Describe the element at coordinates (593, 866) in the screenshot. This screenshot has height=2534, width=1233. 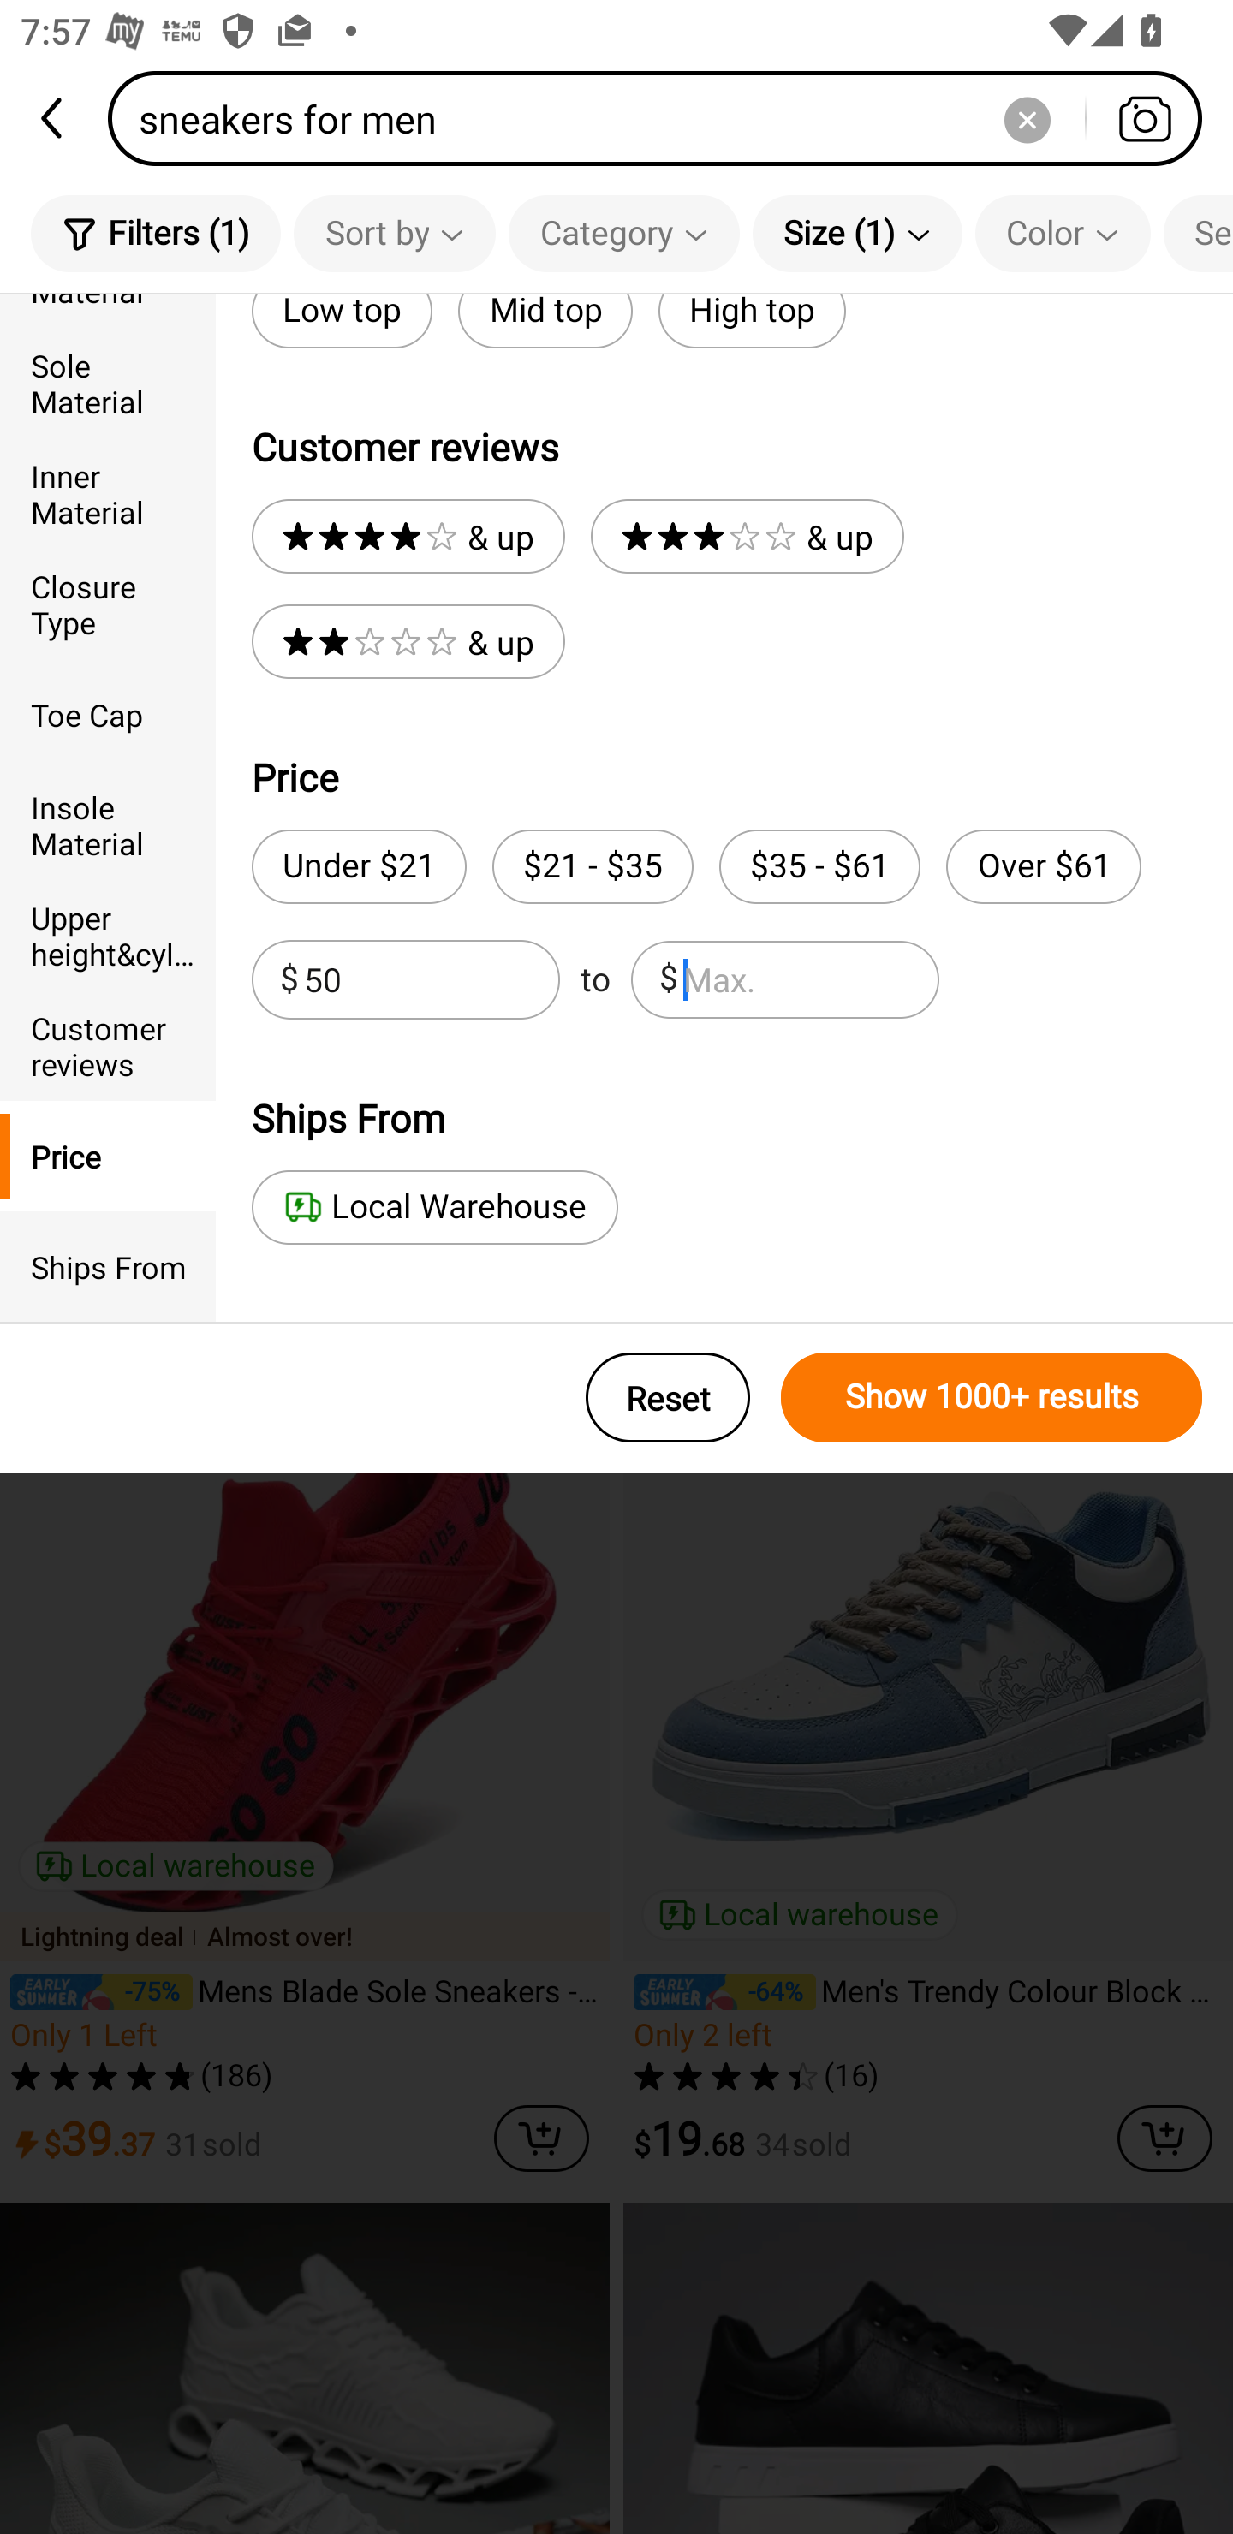
I see `$21 - $35` at that location.